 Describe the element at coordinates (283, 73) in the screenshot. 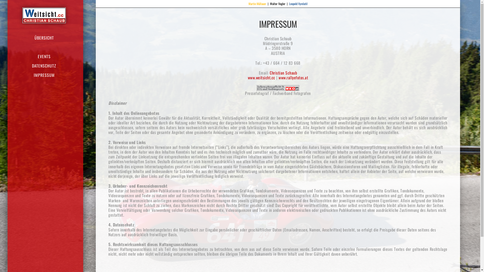

I see `Christian Schaub` at that location.